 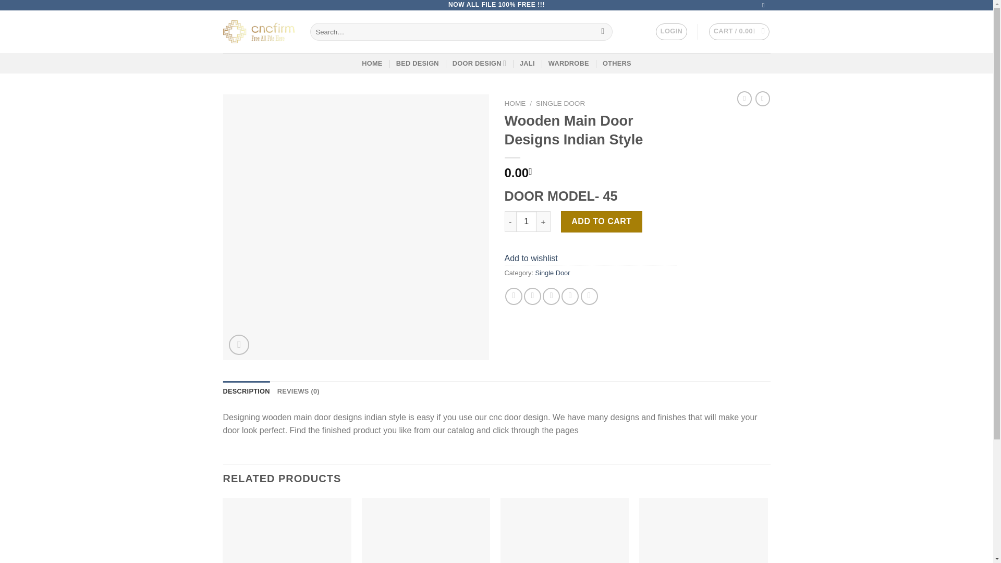 What do you see at coordinates (671, 31) in the screenshot?
I see `LOGIN` at bounding box center [671, 31].